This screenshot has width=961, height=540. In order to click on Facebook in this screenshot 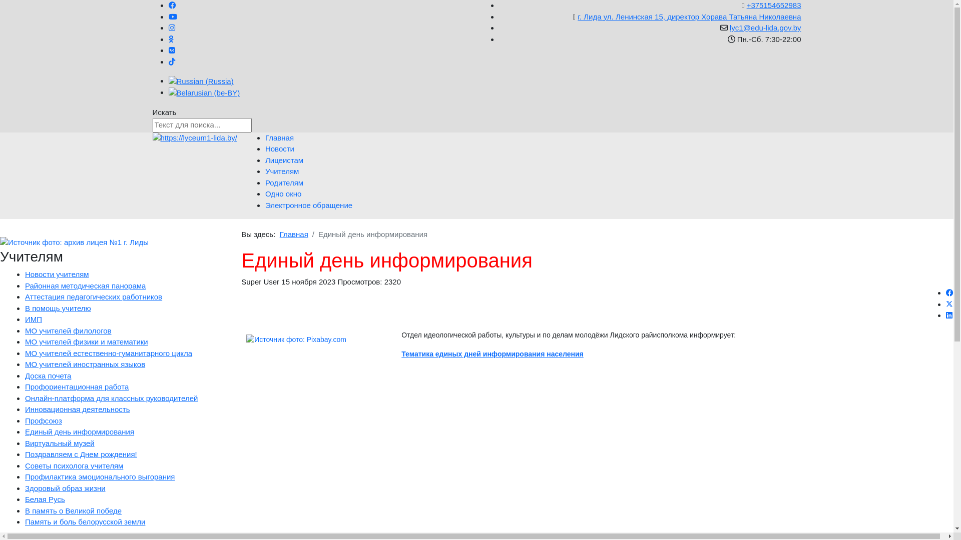, I will do `click(950, 293)`.